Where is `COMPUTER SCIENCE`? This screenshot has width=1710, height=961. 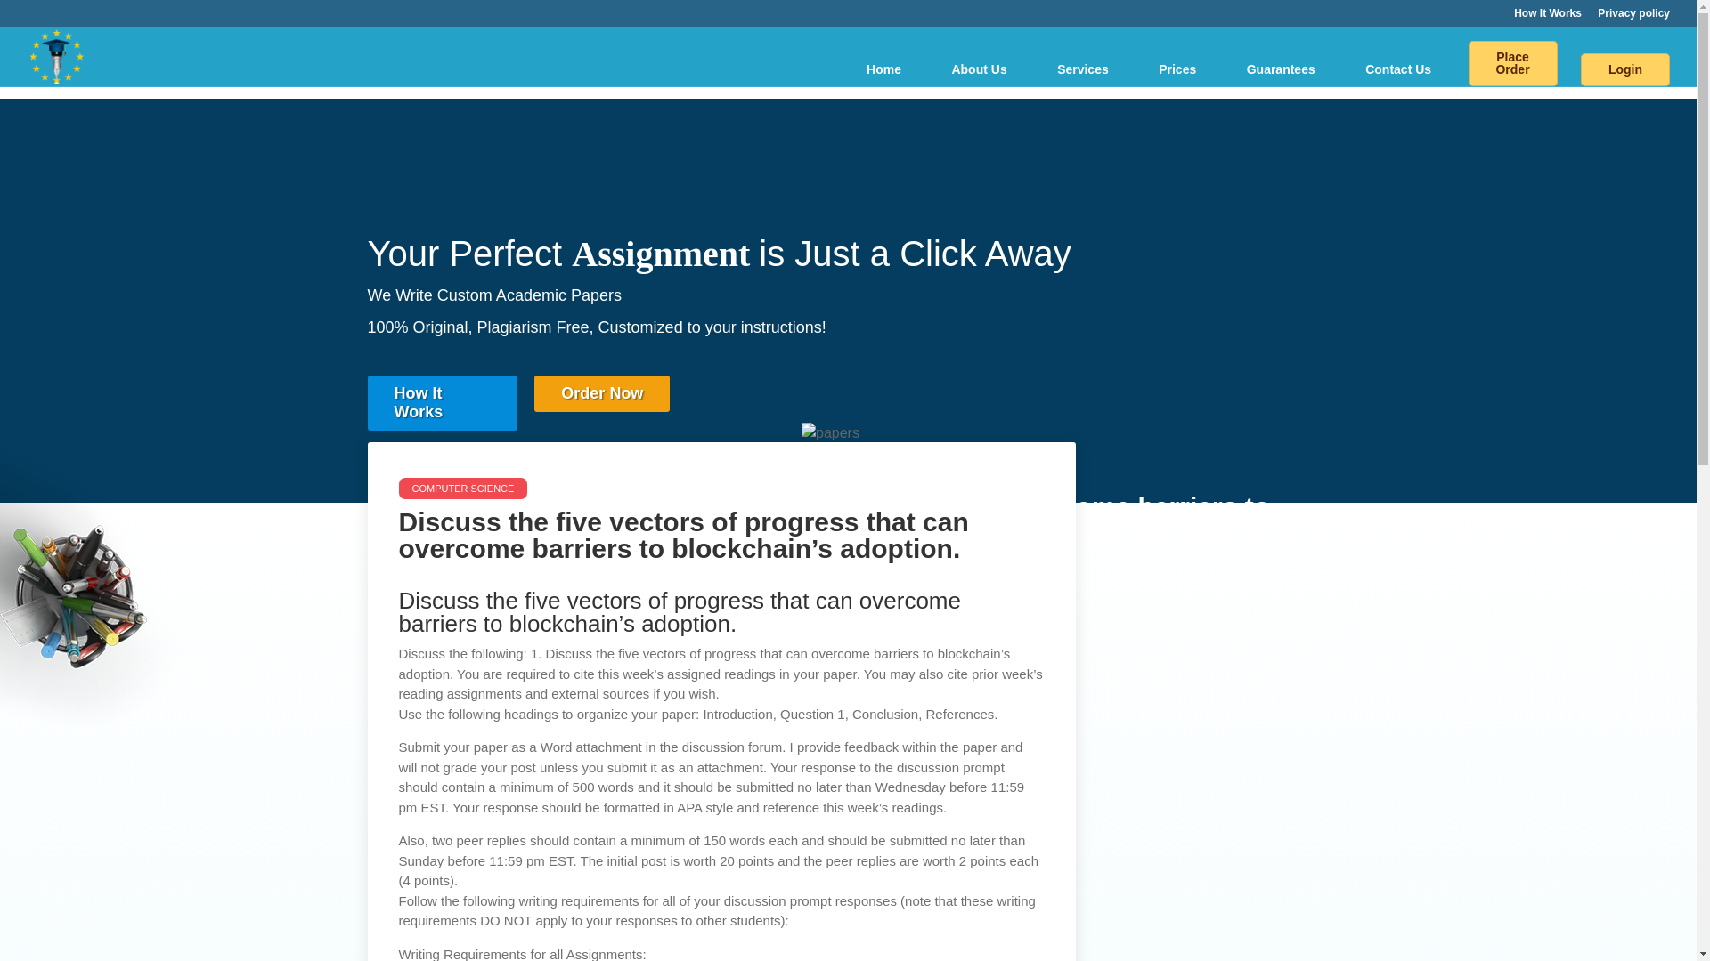 COMPUTER SCIENCE is located at coordinates (848, 587).